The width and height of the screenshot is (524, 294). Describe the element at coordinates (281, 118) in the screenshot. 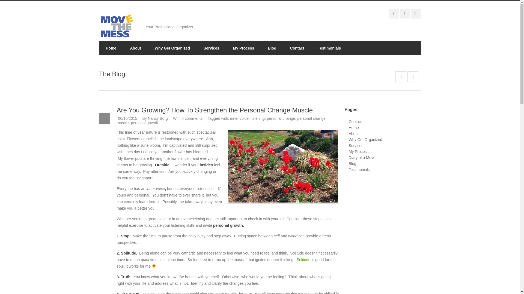

I see `personal change` at that location.